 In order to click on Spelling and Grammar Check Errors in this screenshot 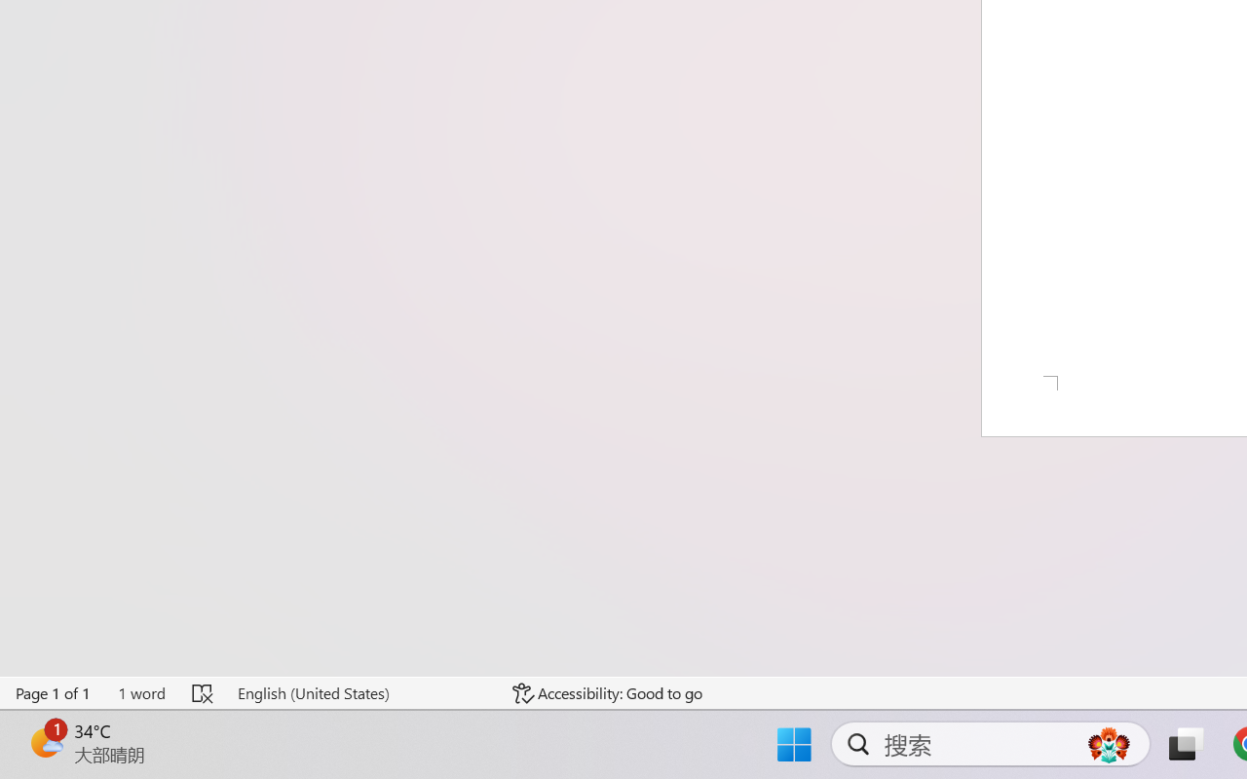, I will do `click(203, 693)`.